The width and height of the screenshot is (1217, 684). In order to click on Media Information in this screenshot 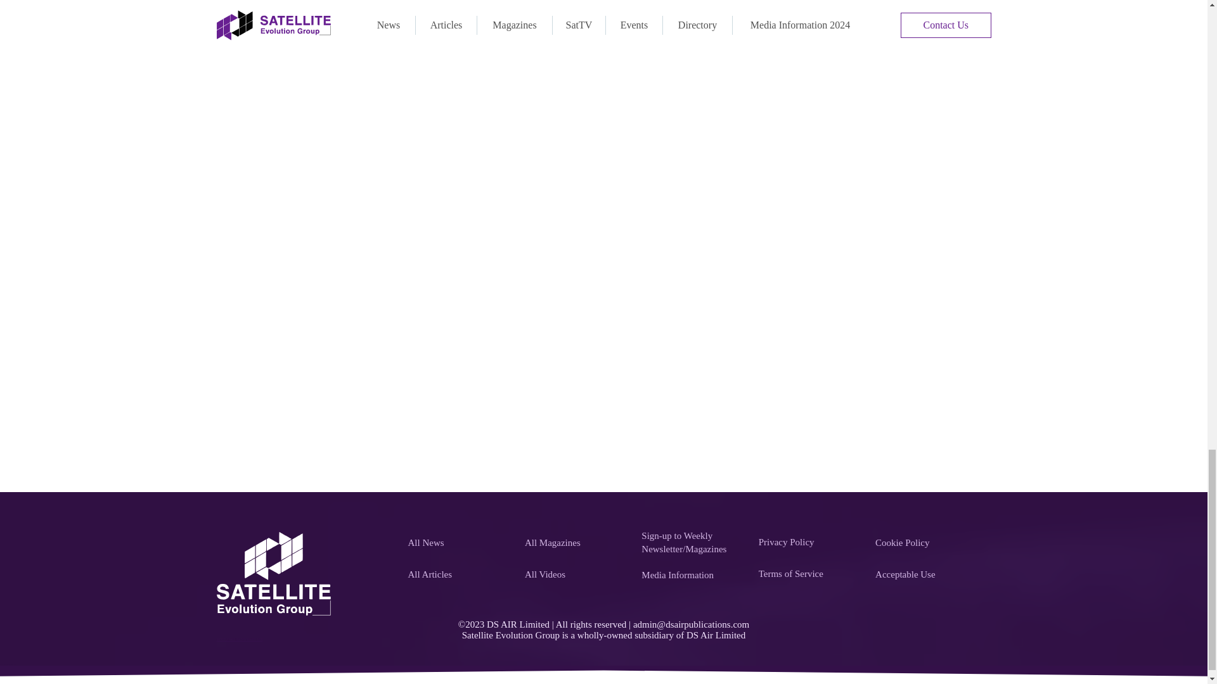, I will do `click(692, 574)`.